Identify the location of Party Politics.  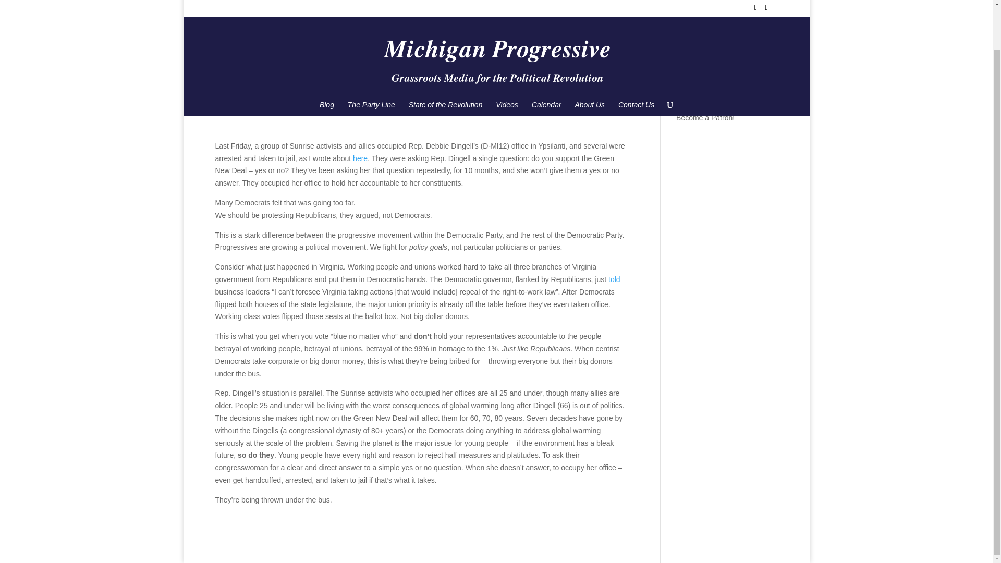
(394, 106).